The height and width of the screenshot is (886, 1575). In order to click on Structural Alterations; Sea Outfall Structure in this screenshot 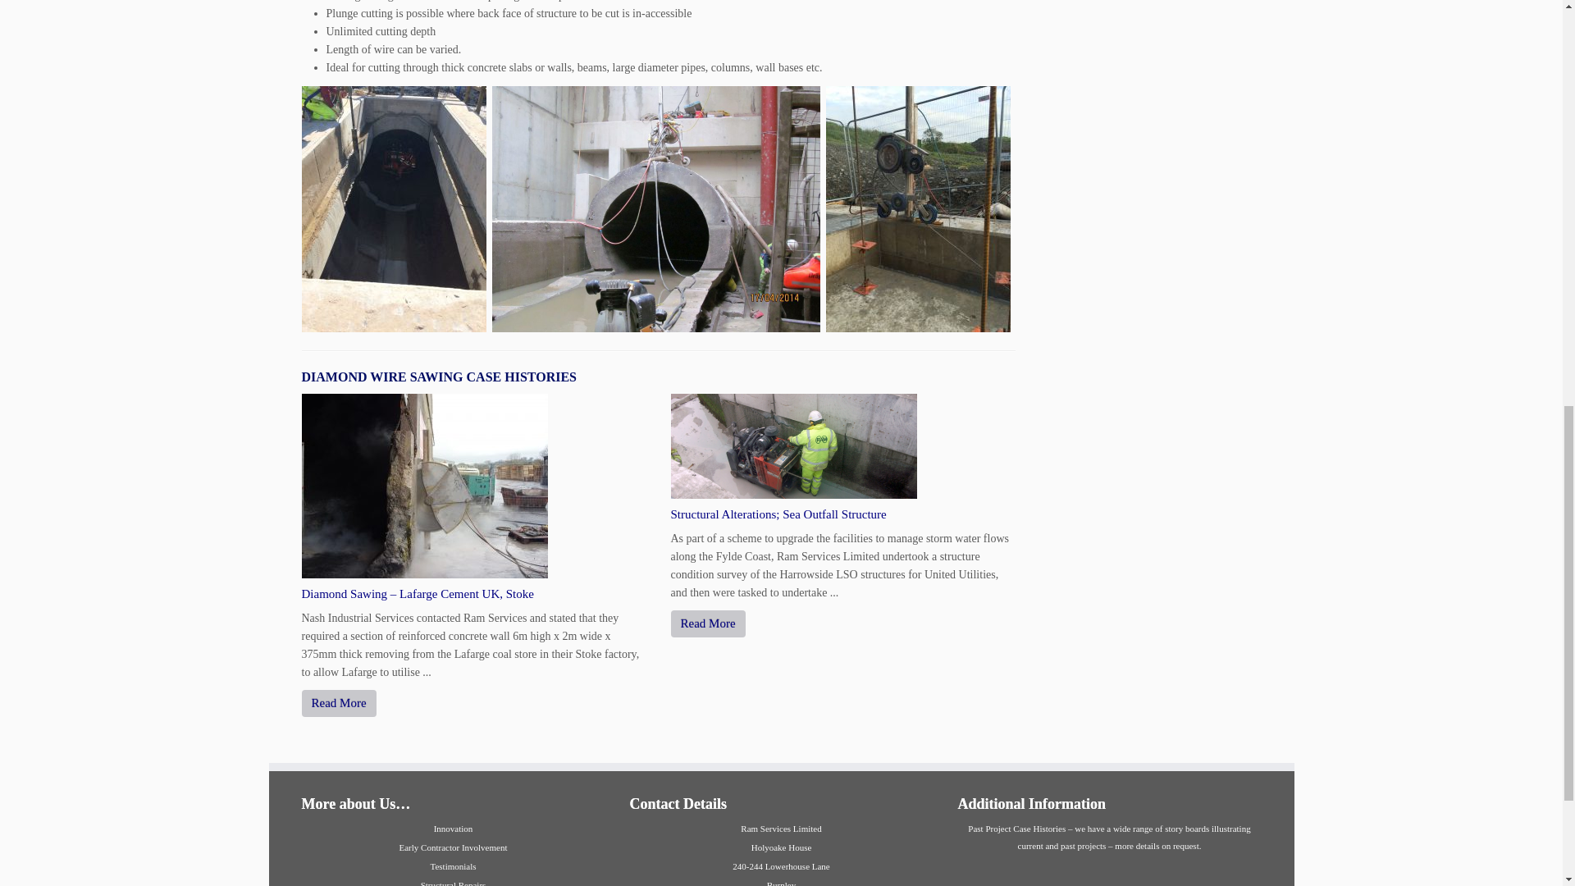, I will do `click(778, 514)`.